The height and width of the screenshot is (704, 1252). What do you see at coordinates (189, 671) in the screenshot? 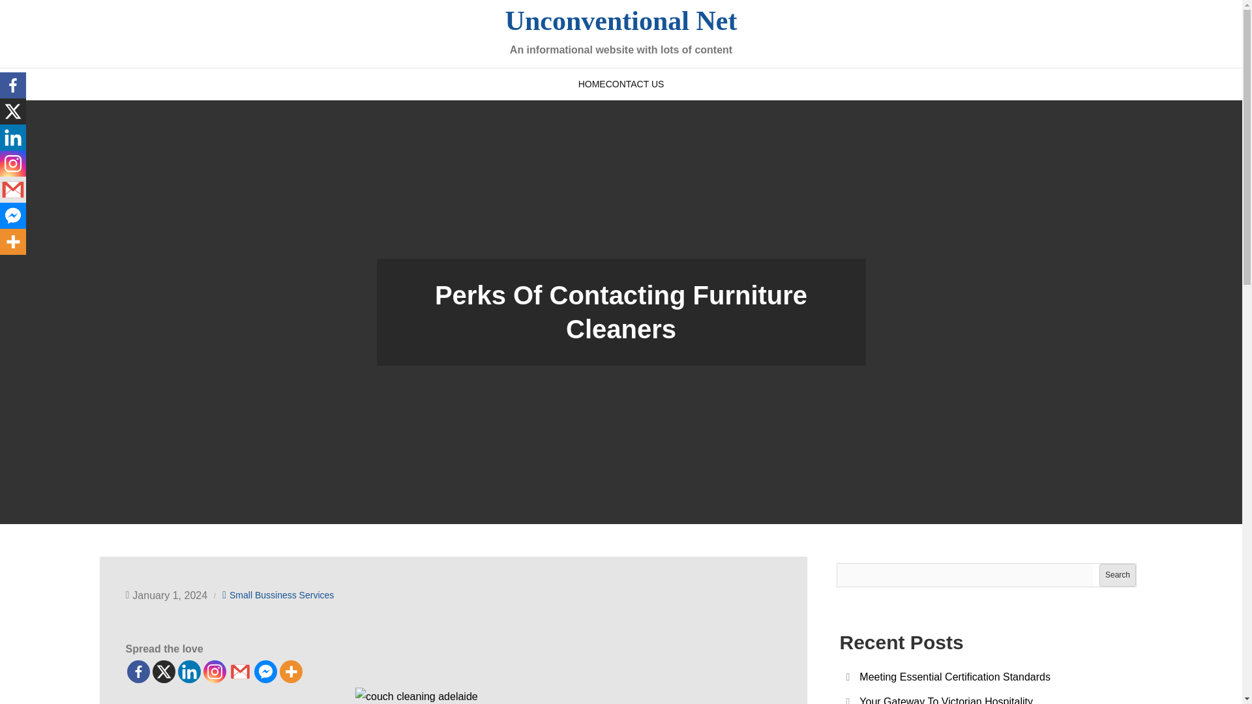
I see `Linkedin` at bounding box center [189, 671].